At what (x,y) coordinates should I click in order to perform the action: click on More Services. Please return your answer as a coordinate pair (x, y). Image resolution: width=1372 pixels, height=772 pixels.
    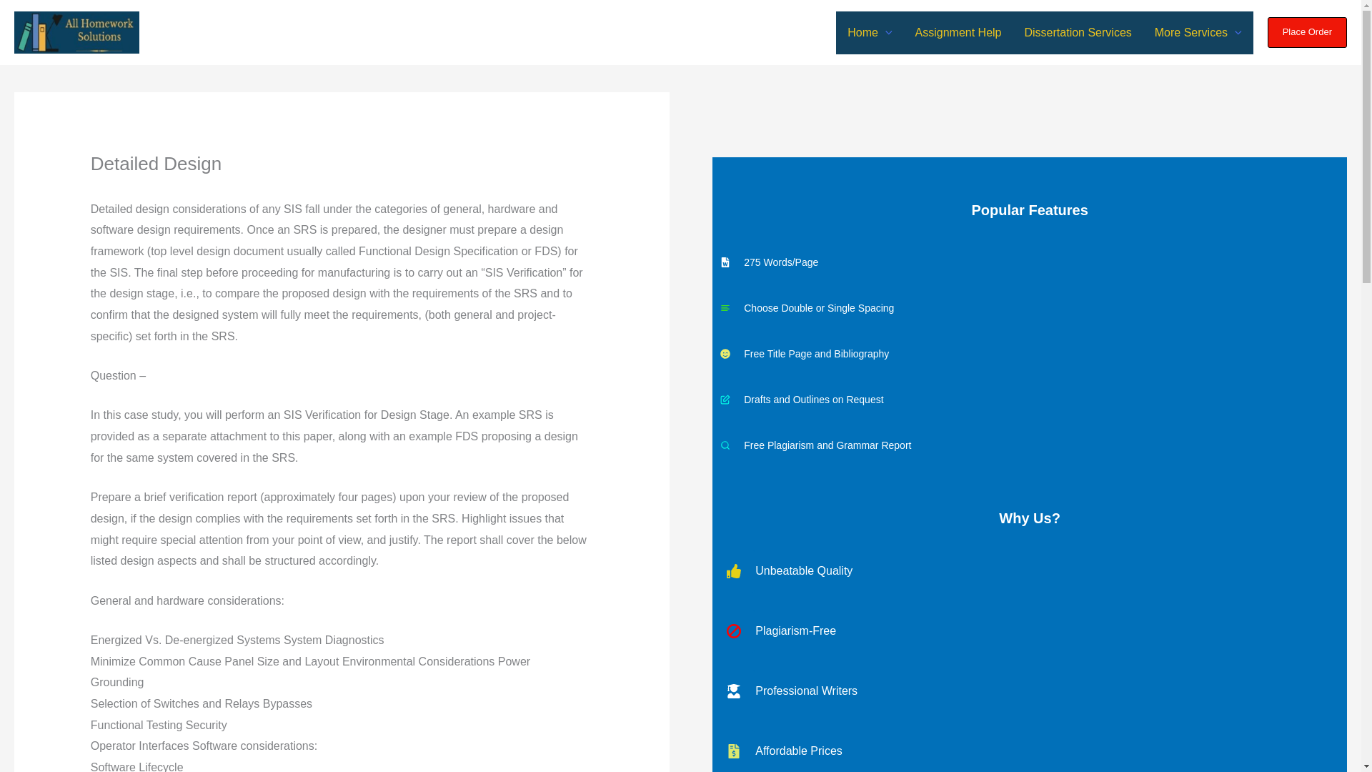
    Looking at the image, I should click on (1198, 33).